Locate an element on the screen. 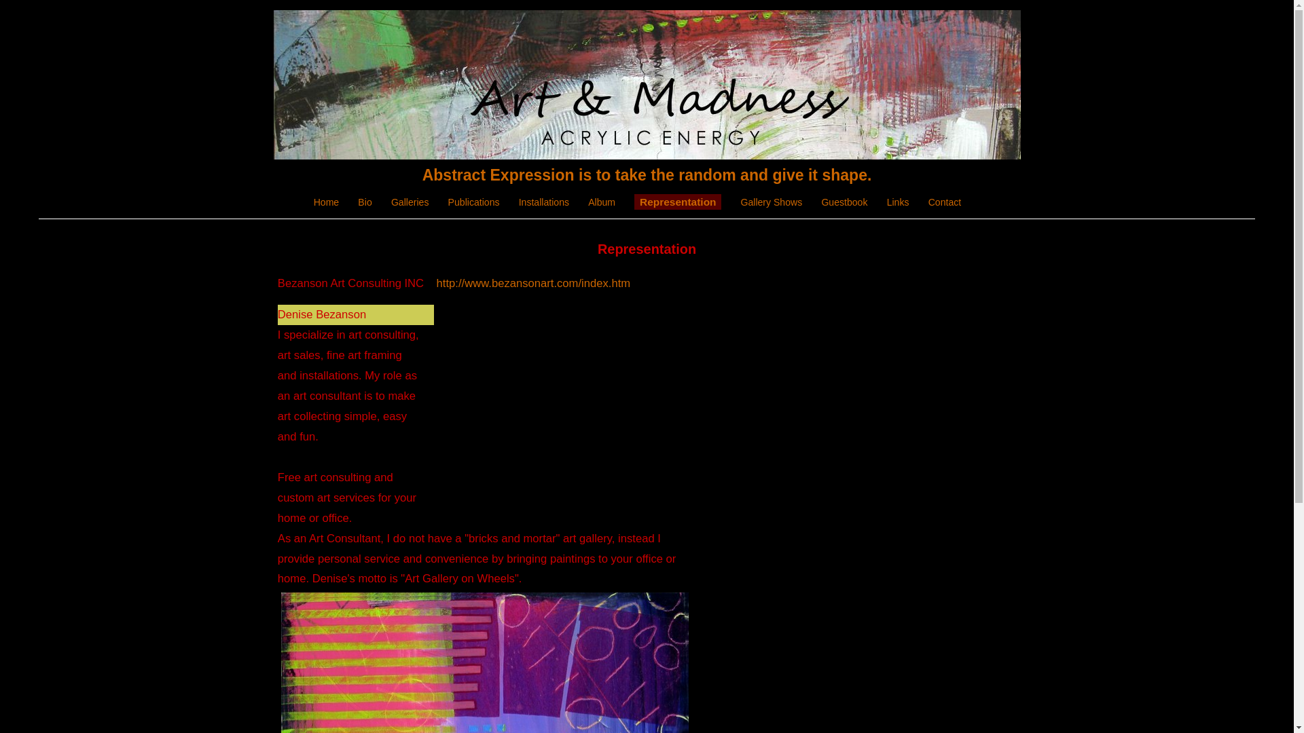 The image size is (1304, 733). Home is located at coordinates (326, 202).